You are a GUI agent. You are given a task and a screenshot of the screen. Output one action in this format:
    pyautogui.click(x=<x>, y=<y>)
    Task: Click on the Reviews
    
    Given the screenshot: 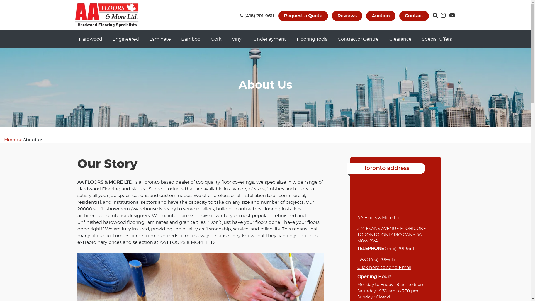 What is the action you would take?
    pyautogui.click(x=347, y=16)
    